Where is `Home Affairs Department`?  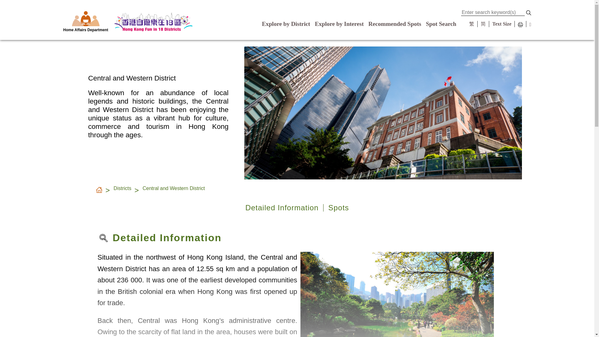
Home Affairs Department is located at coordinates (85, 21).